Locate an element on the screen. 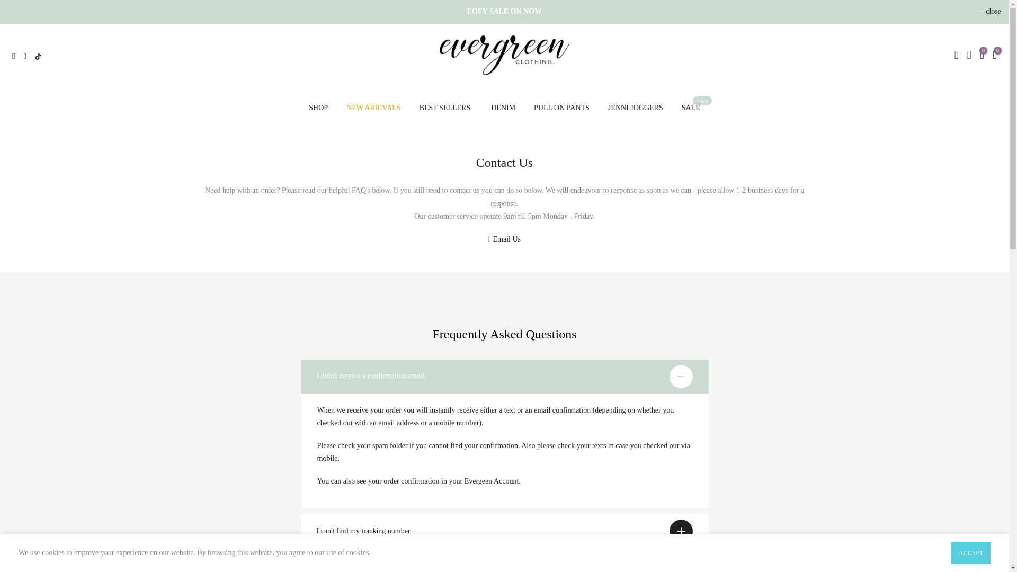 This screenshot has height=572, width=1017. NEW ARRIVALS is located at coordinates (374, 108).